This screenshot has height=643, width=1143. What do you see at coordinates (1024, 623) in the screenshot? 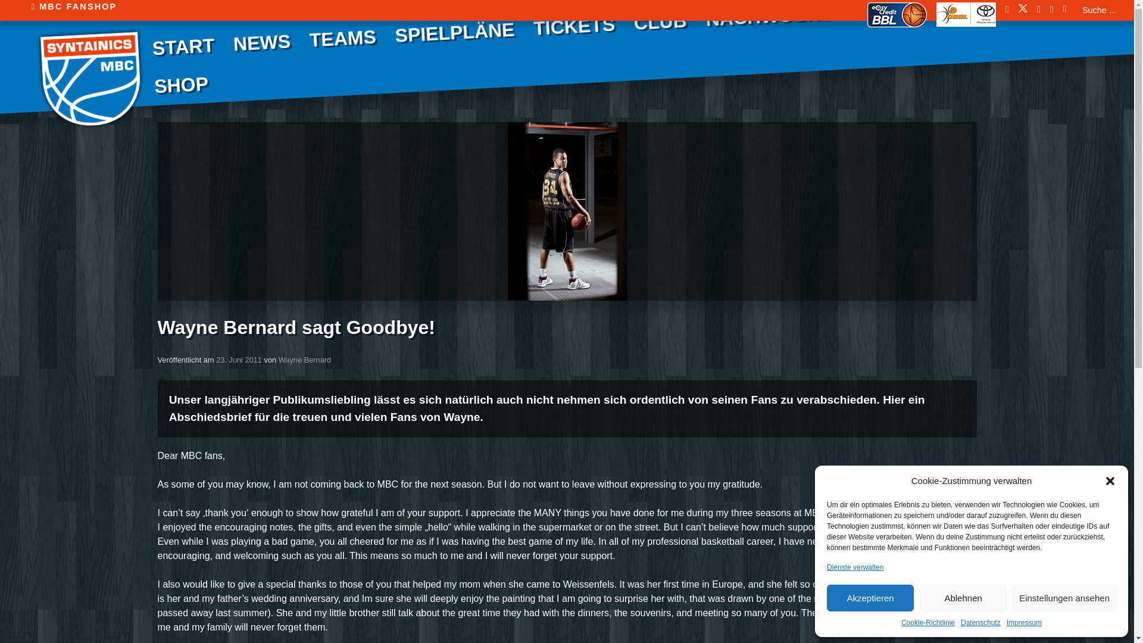
I see `Impressum` at bounding box center [1024, 623].